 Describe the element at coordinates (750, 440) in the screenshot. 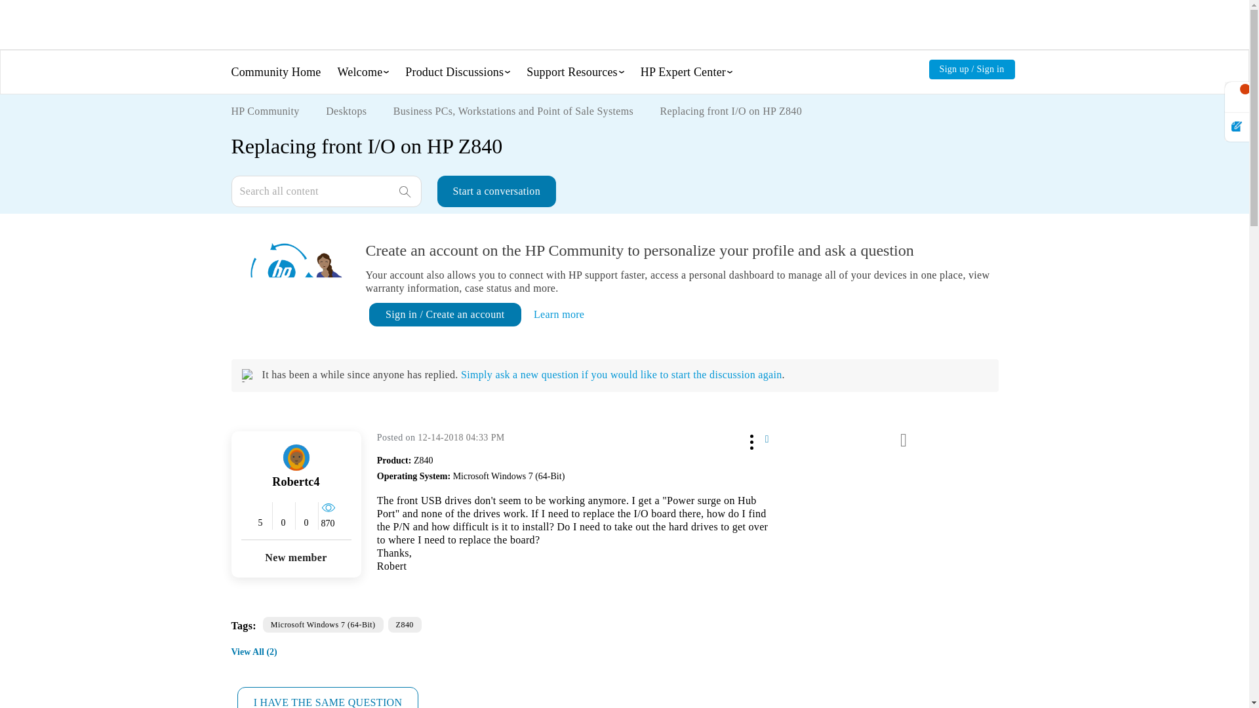

I see `Show option menu` at that location.